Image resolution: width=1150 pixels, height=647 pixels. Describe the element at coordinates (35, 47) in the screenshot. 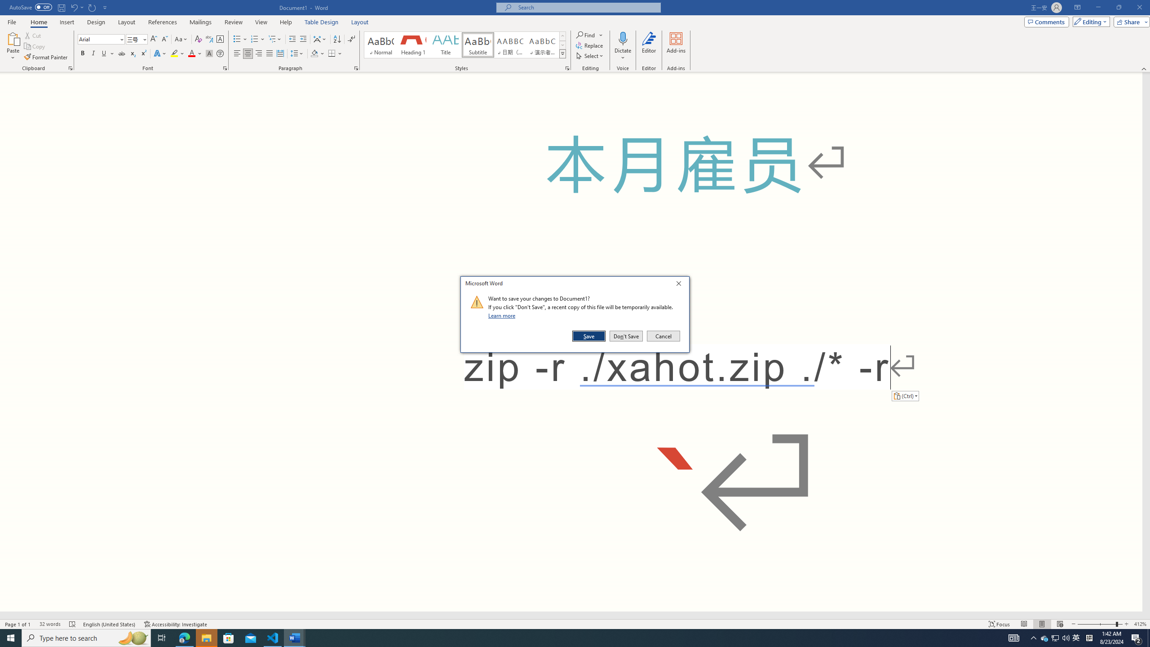

I see `Copy` at that location.